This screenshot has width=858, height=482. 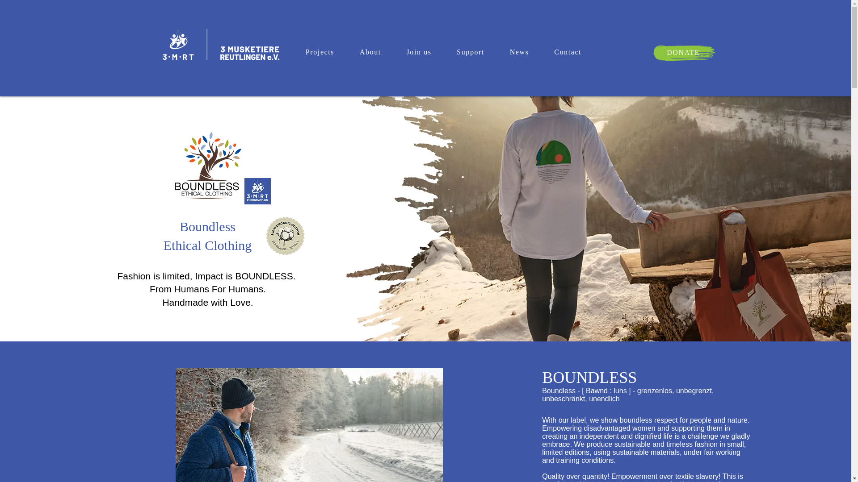 I want to click on Projects, so click(x=320, y=52).